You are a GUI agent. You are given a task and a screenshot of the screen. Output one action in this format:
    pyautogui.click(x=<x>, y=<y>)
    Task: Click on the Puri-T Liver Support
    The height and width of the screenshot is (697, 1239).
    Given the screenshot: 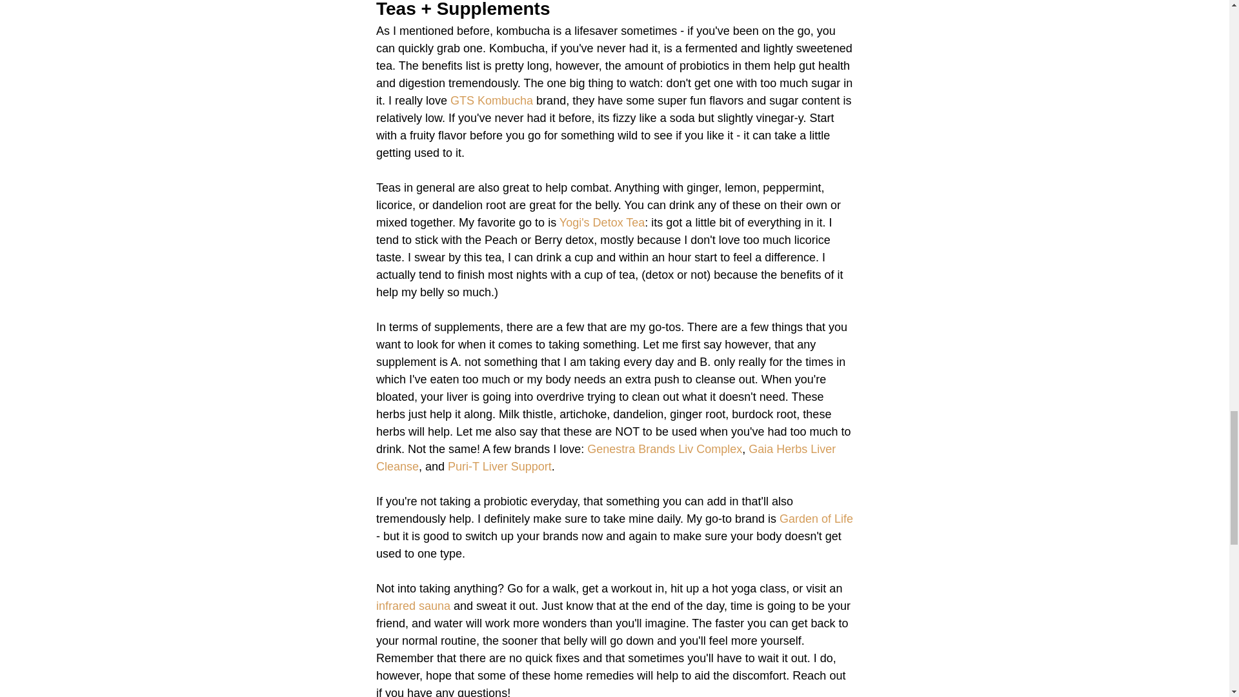 What is the action you would take?
    pyautogui.click(x=499, y=466)
    